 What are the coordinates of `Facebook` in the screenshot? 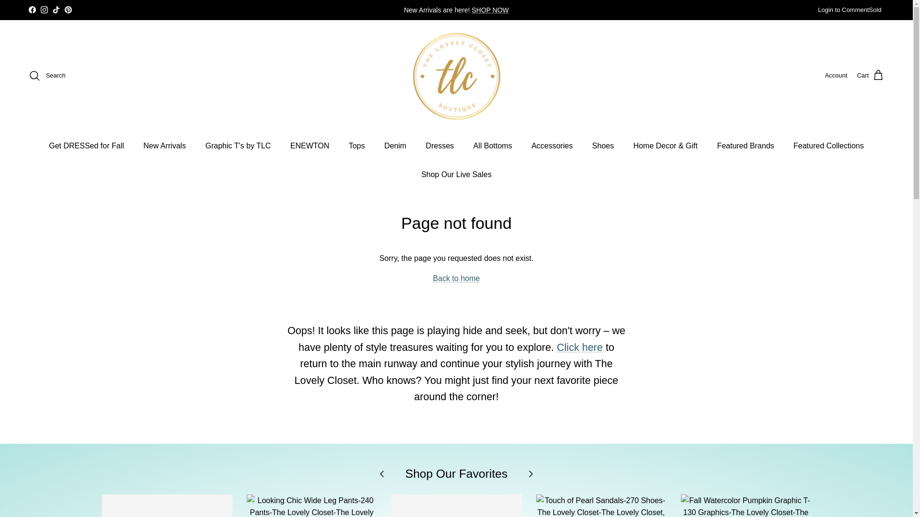 It's located at (32, 10).